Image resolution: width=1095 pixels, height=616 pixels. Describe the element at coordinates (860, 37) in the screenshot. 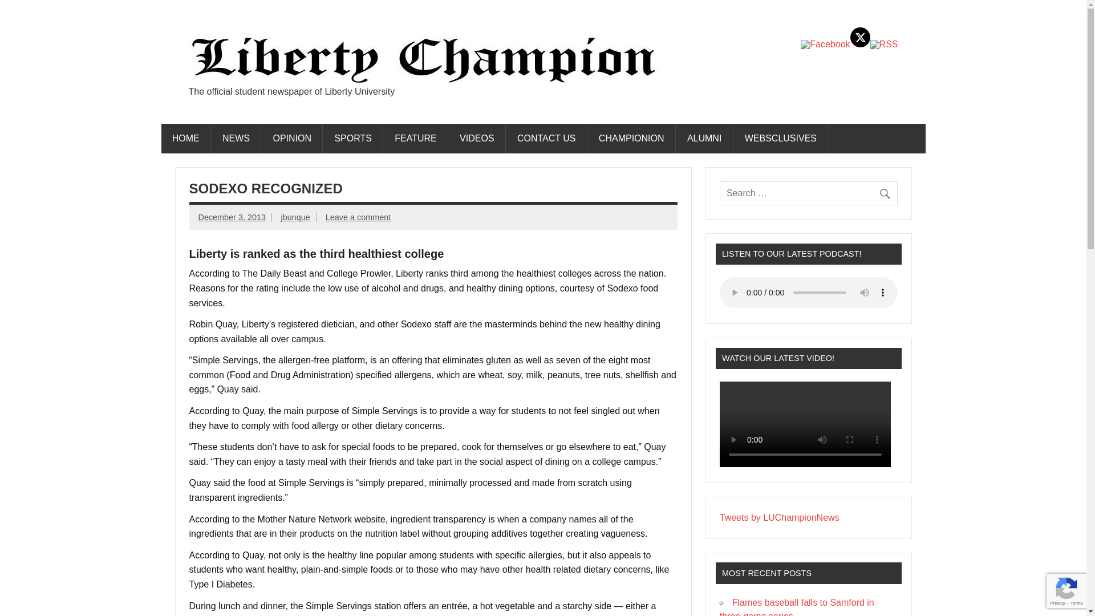

I see `Twitter` at that location.